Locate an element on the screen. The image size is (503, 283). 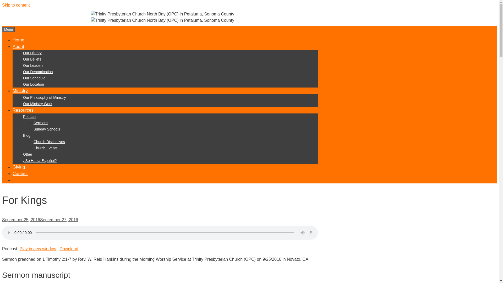
Sunday Schools is located at coordinates (47, 129).